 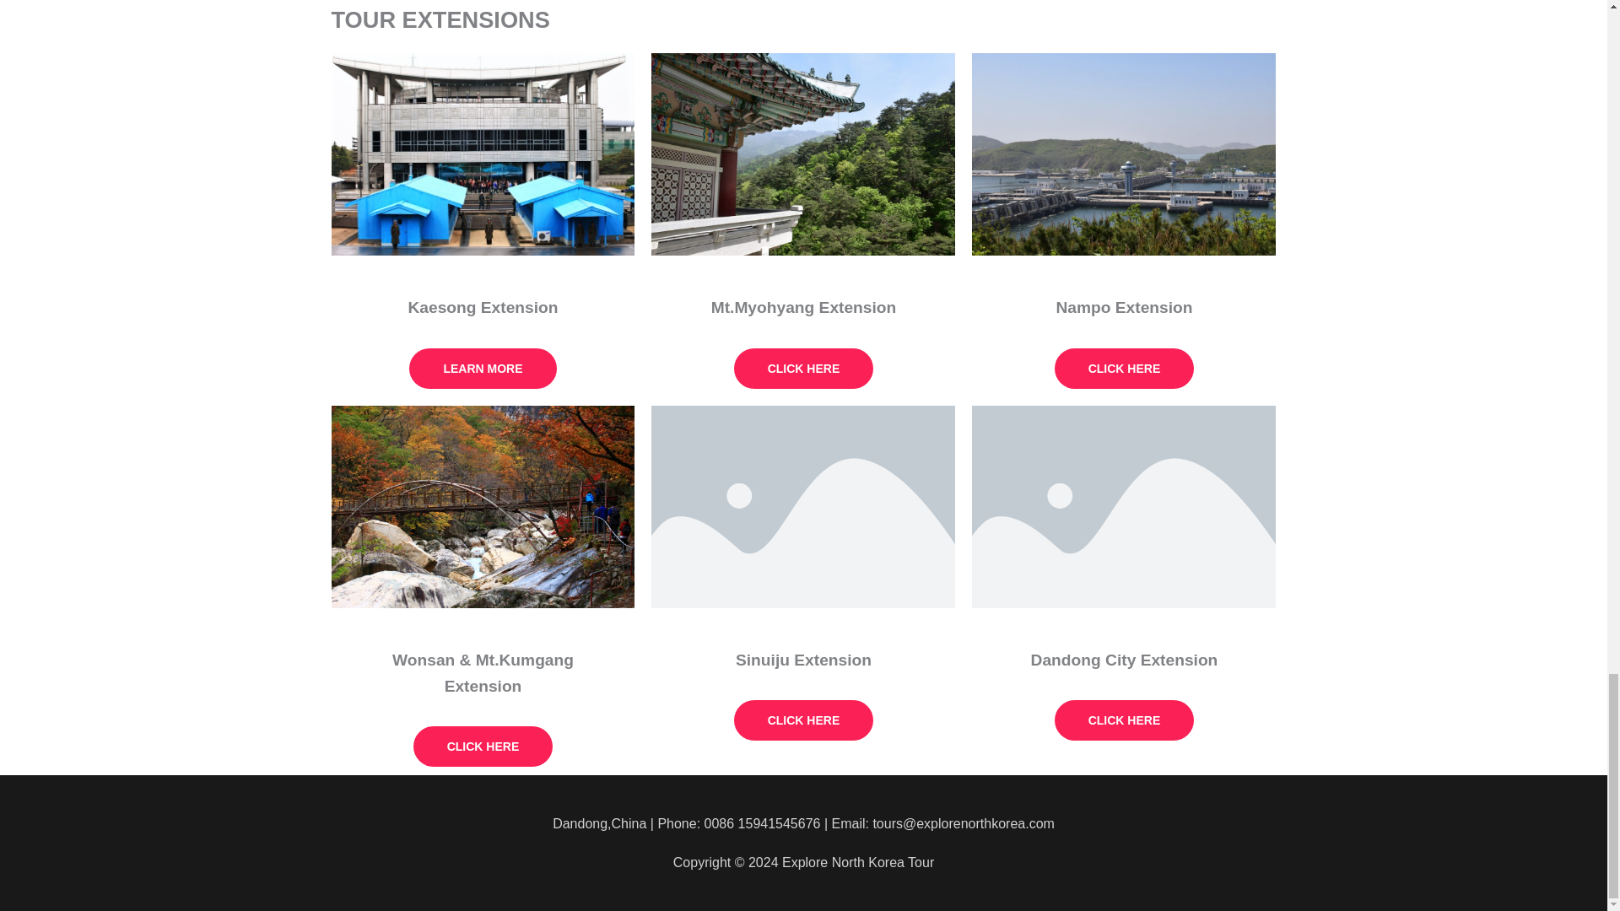 I want to click on CLICK HERE, so click(x=803, y=720).